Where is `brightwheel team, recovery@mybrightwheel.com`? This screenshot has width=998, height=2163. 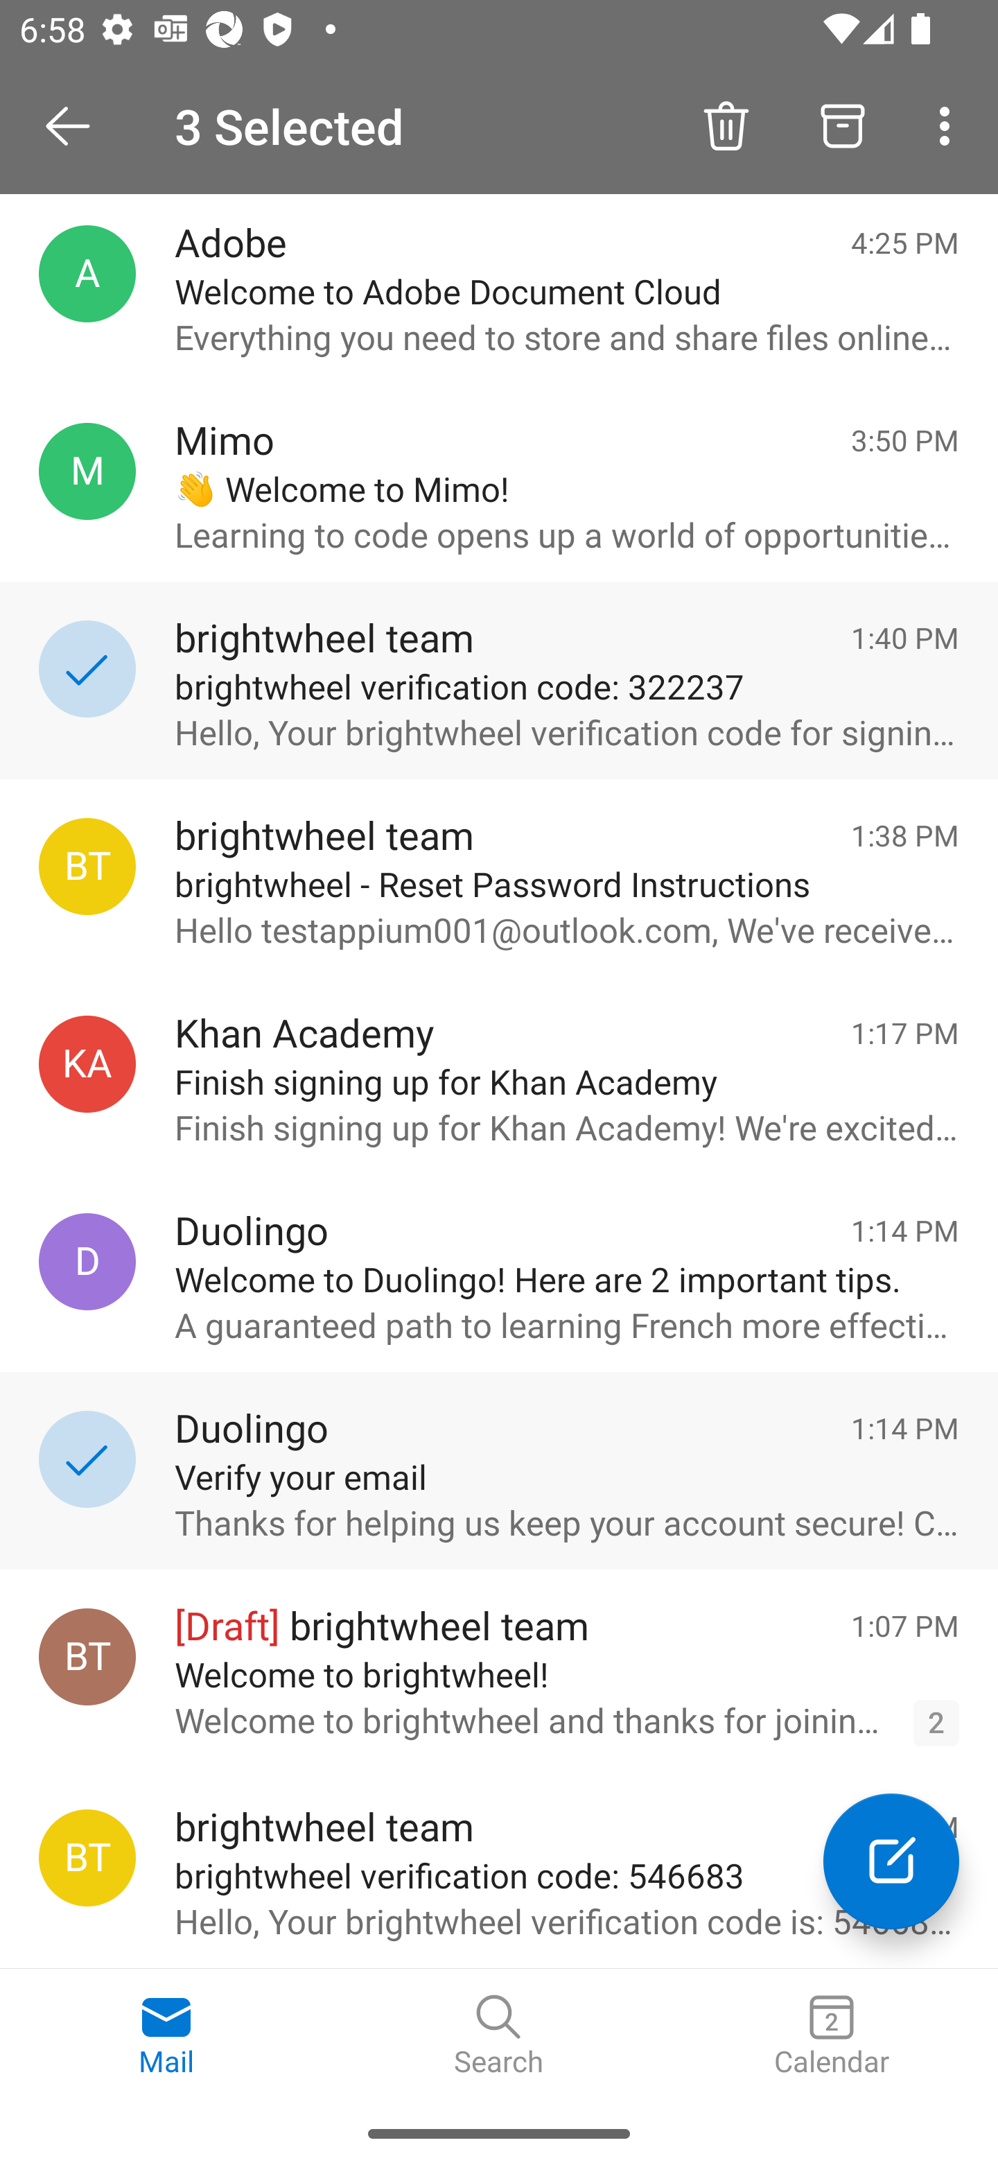
brightwheel team, recovery@mybrightwheel.com is located at coordinates (87, 1858).